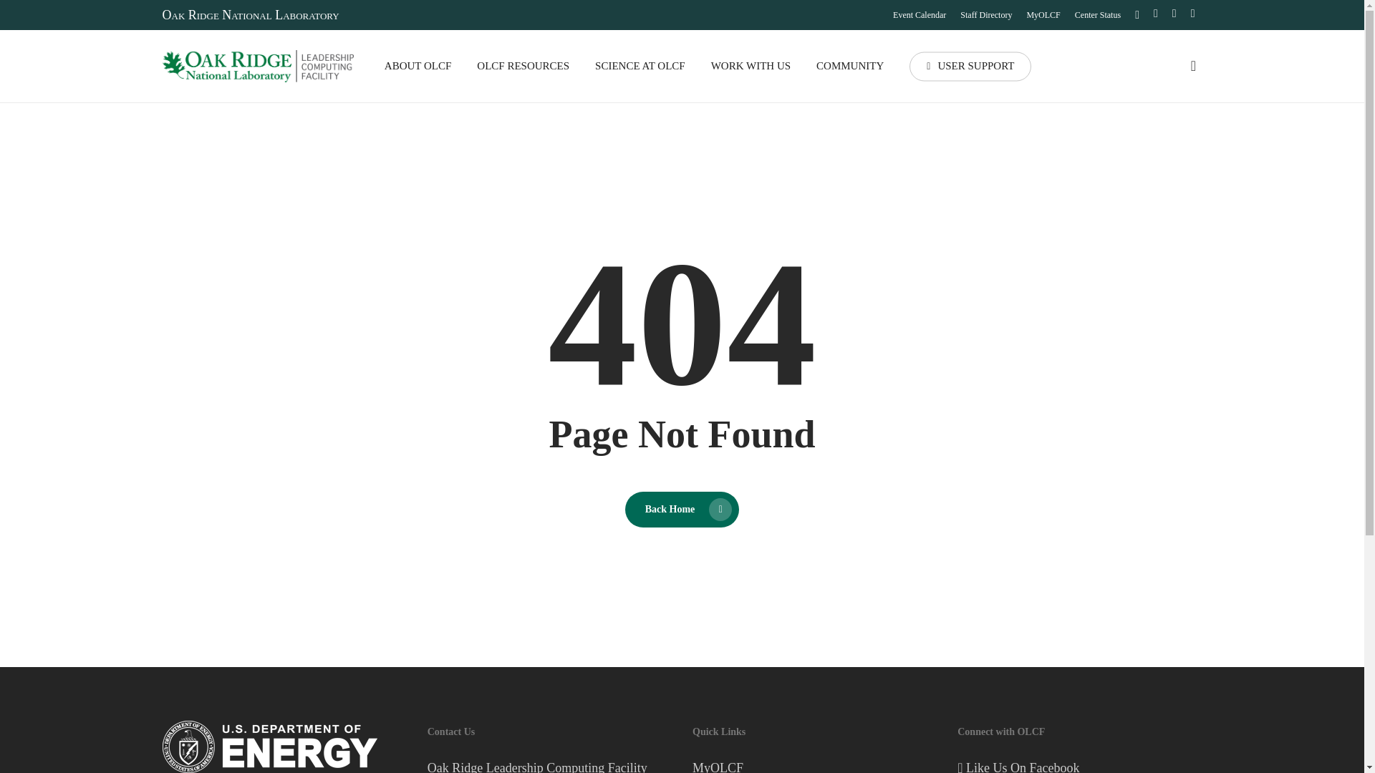 The width and height of the screenshot is (1375, 773). Describe the element at coordinates (250, 14) in the screenshot. I see `Oak Ridge National Laboratory` at that location.